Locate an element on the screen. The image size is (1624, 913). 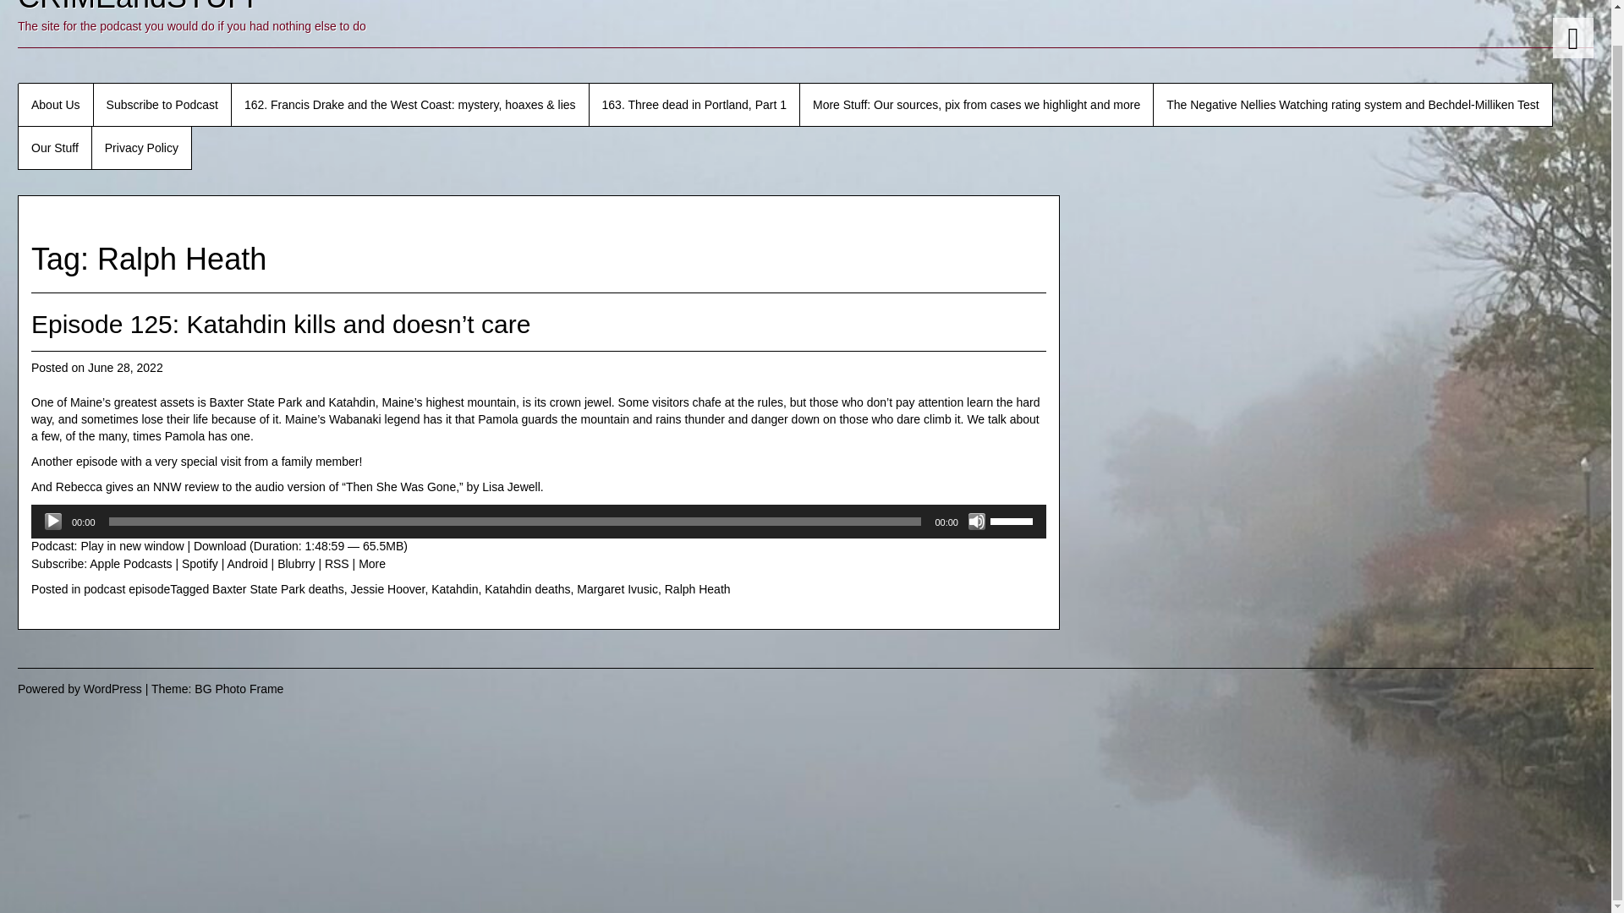
Subscribe on Blubrry is located at coordinates (296, 563).